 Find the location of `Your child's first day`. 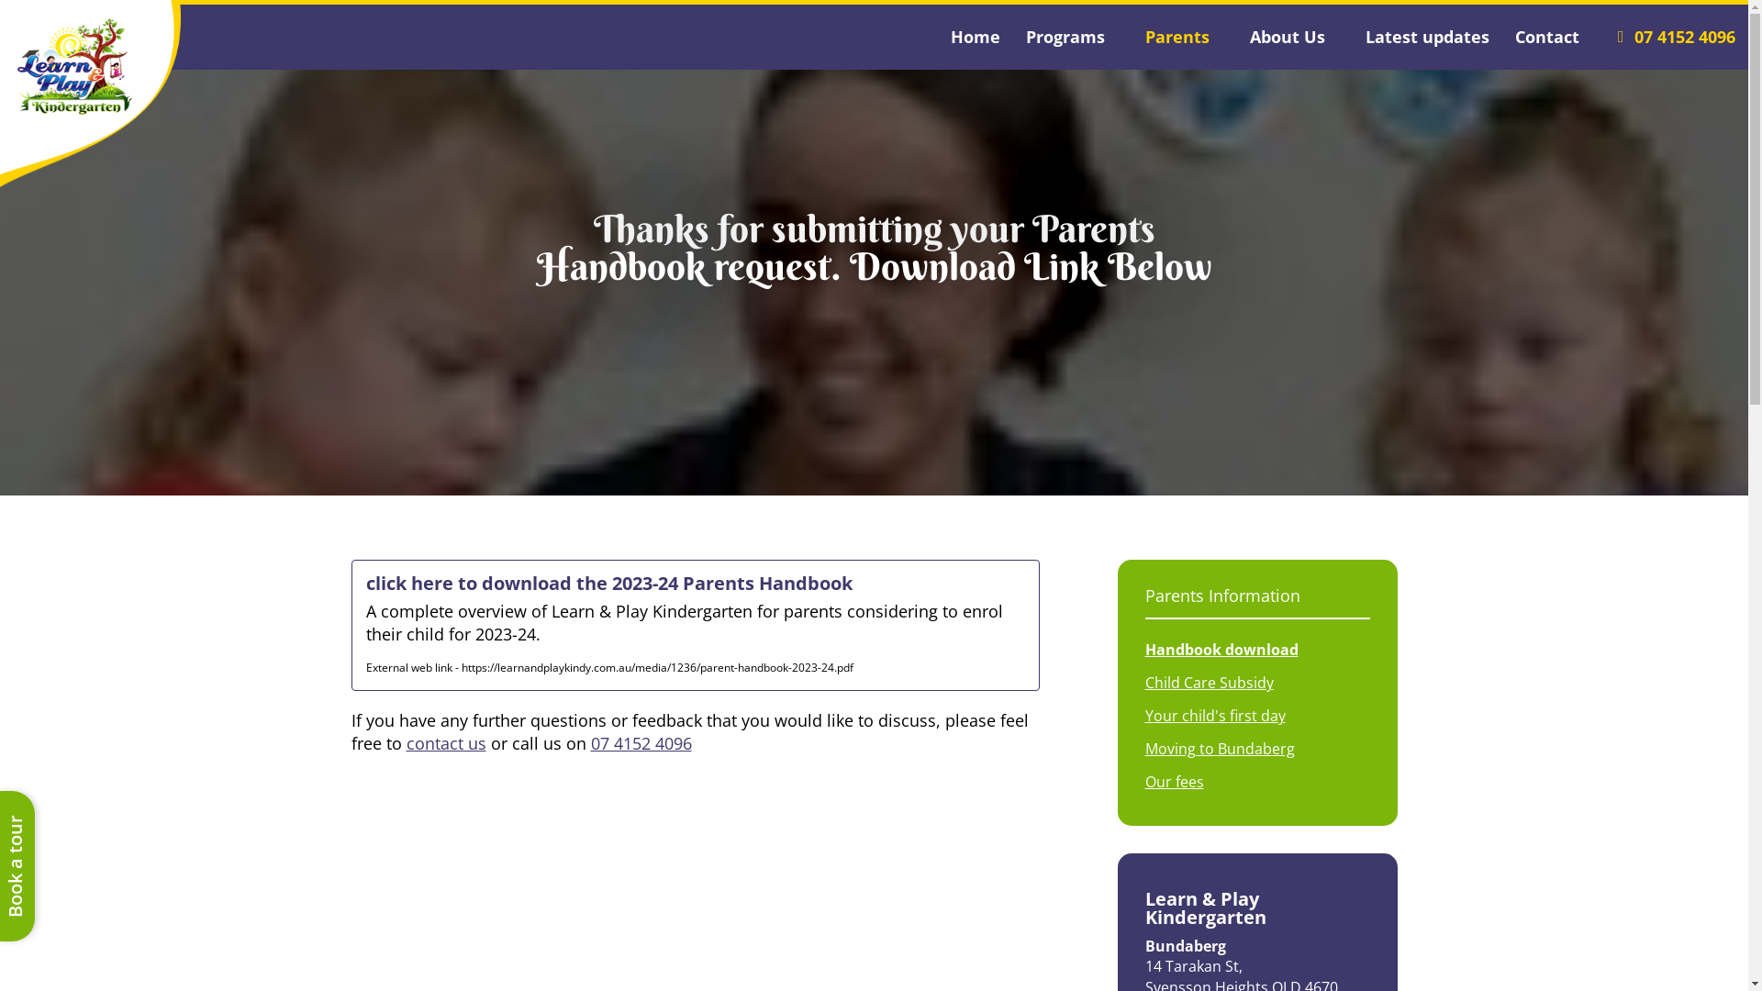

Your child's first day is located at coordinates (1257, 716).